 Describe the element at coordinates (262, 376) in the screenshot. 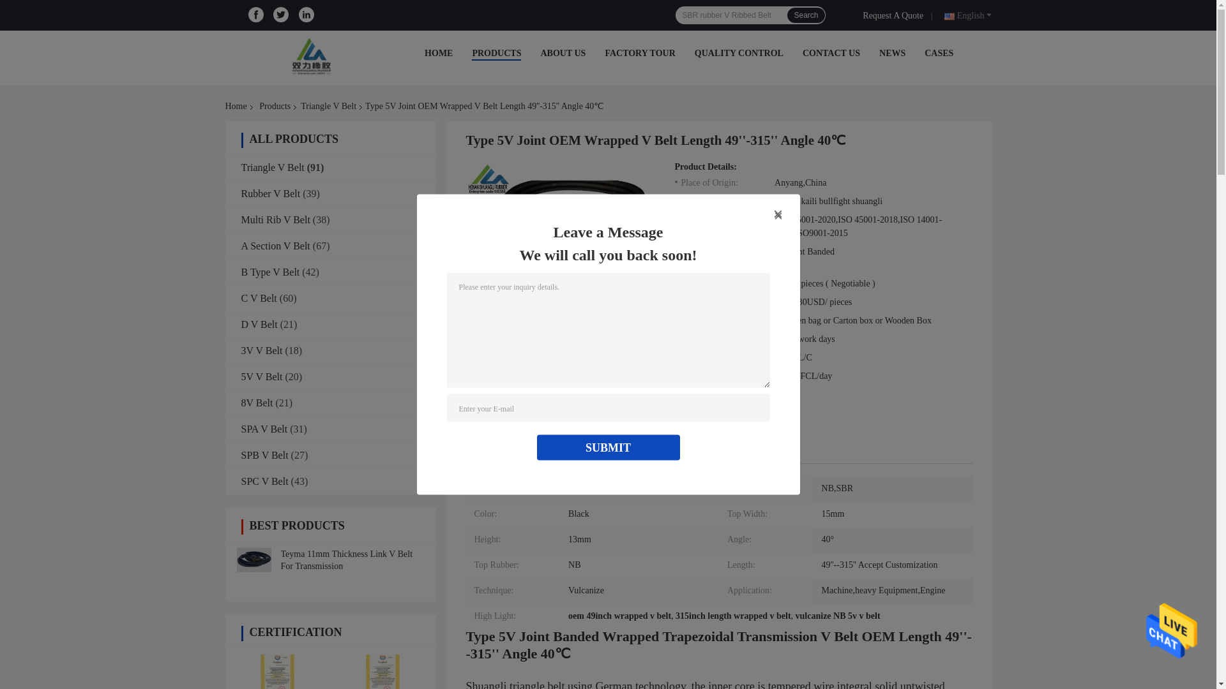

I see `5V V Belt` at that location.